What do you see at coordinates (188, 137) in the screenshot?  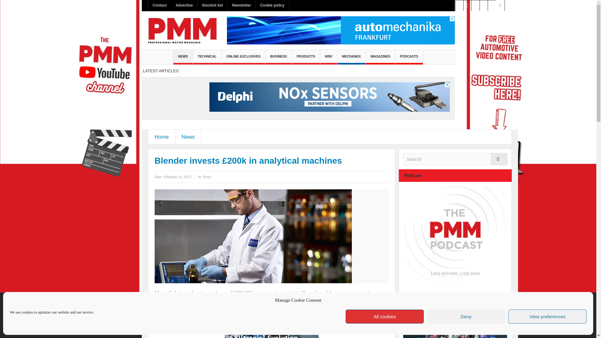 I see `News` at bounding box center [188, 137].